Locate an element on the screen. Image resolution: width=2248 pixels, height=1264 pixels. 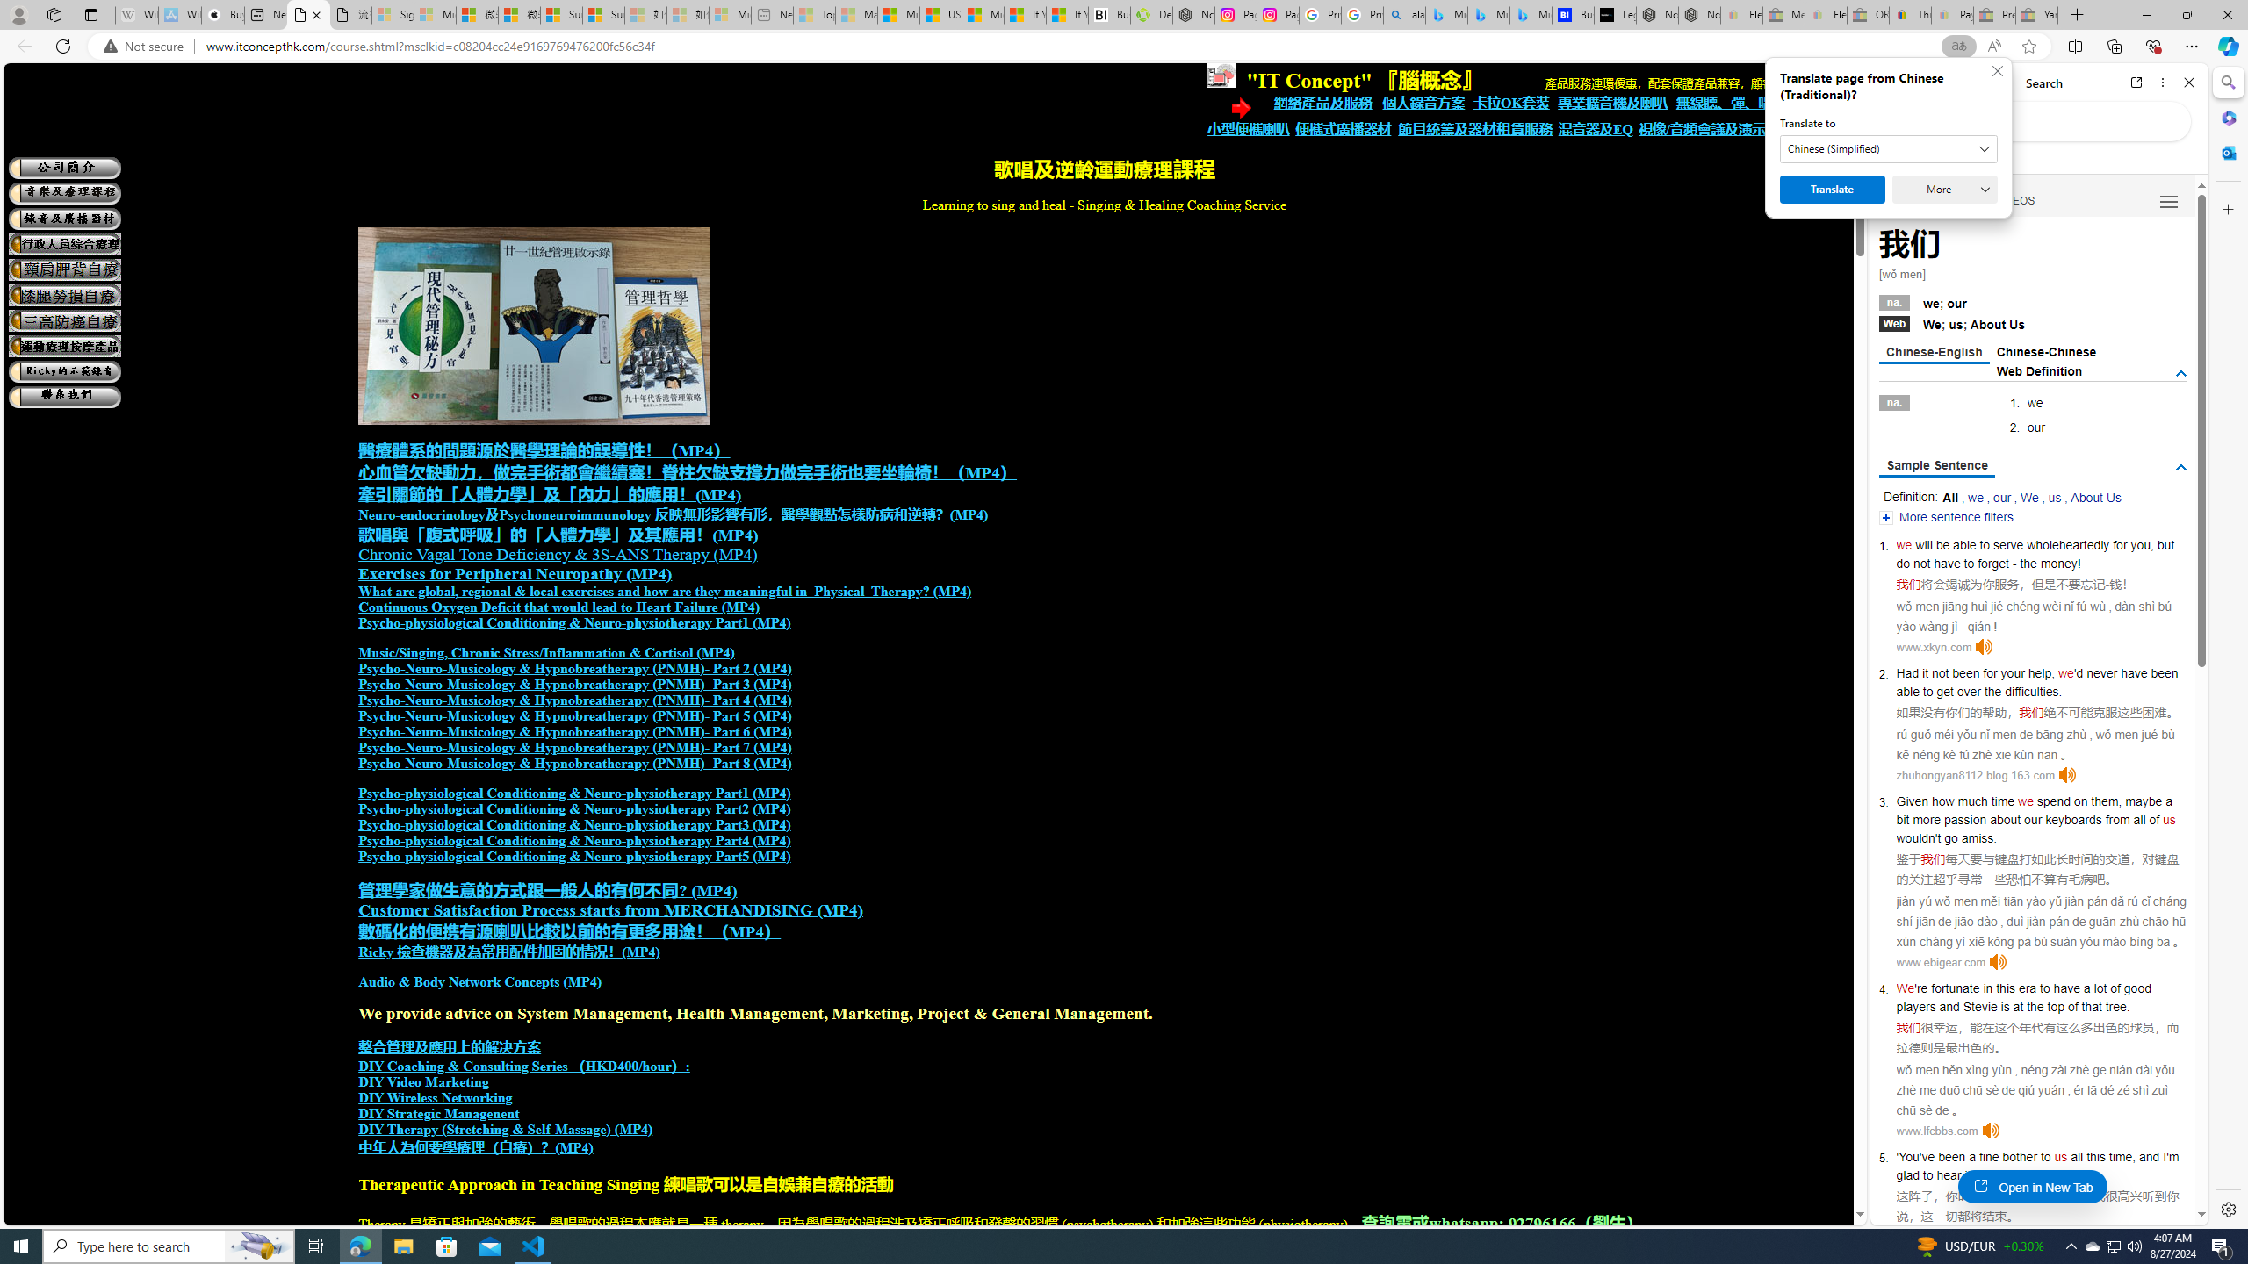
AutomationID: tgdef is located at coordinates (2181, 374).